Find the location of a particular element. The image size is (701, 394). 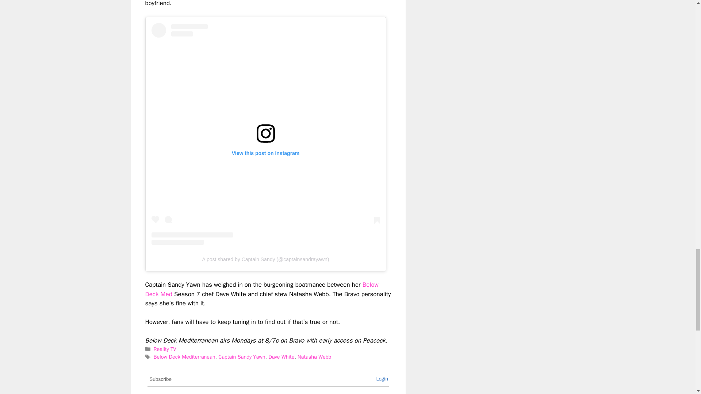

Below Deck Med is located at coordinates (261, 289).